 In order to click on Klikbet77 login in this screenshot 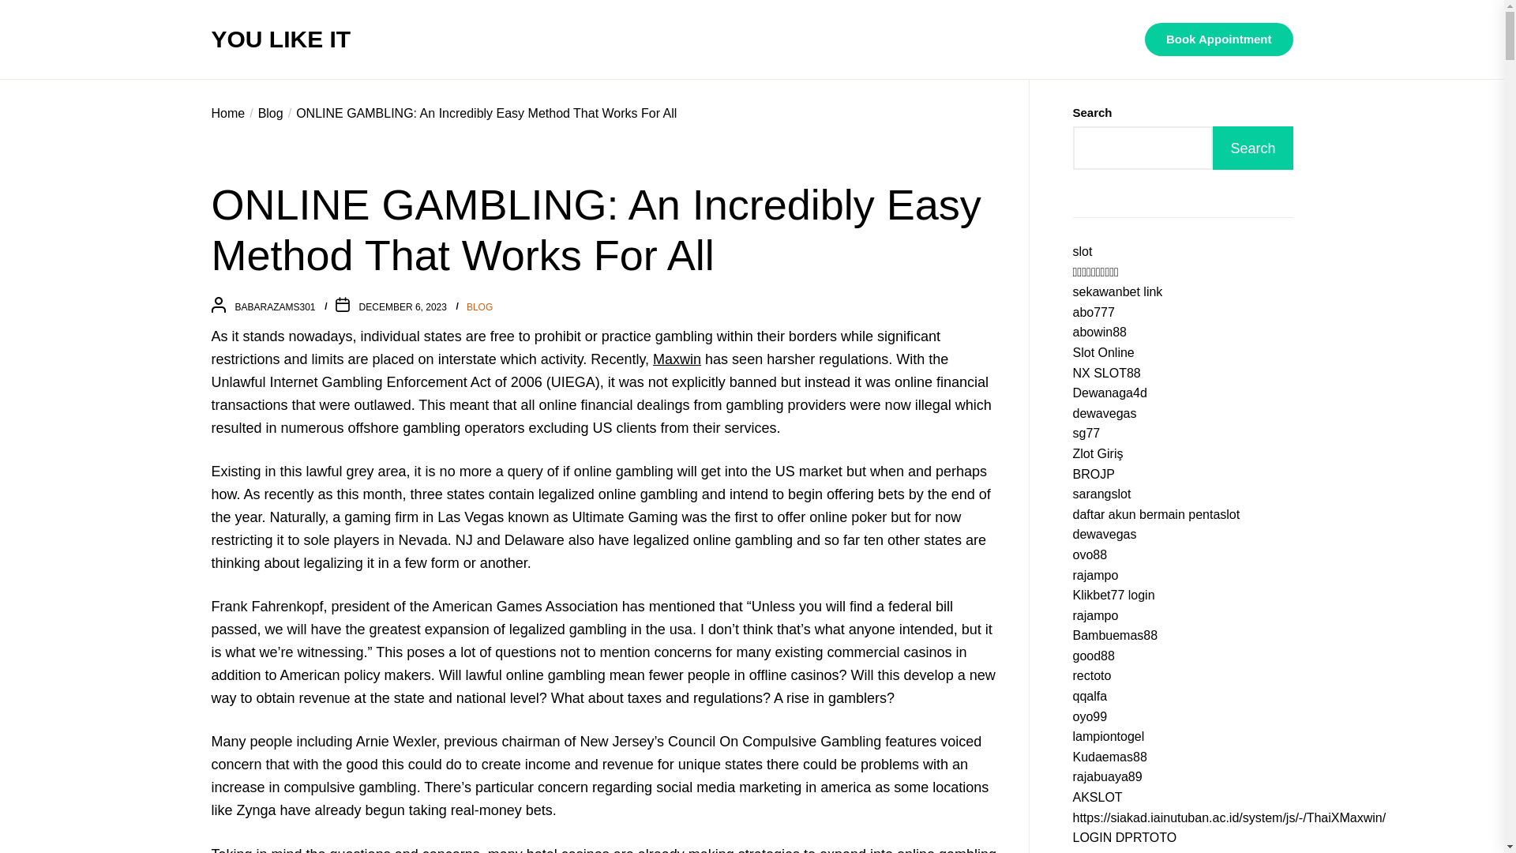, I will do `click(1113, 596)`.